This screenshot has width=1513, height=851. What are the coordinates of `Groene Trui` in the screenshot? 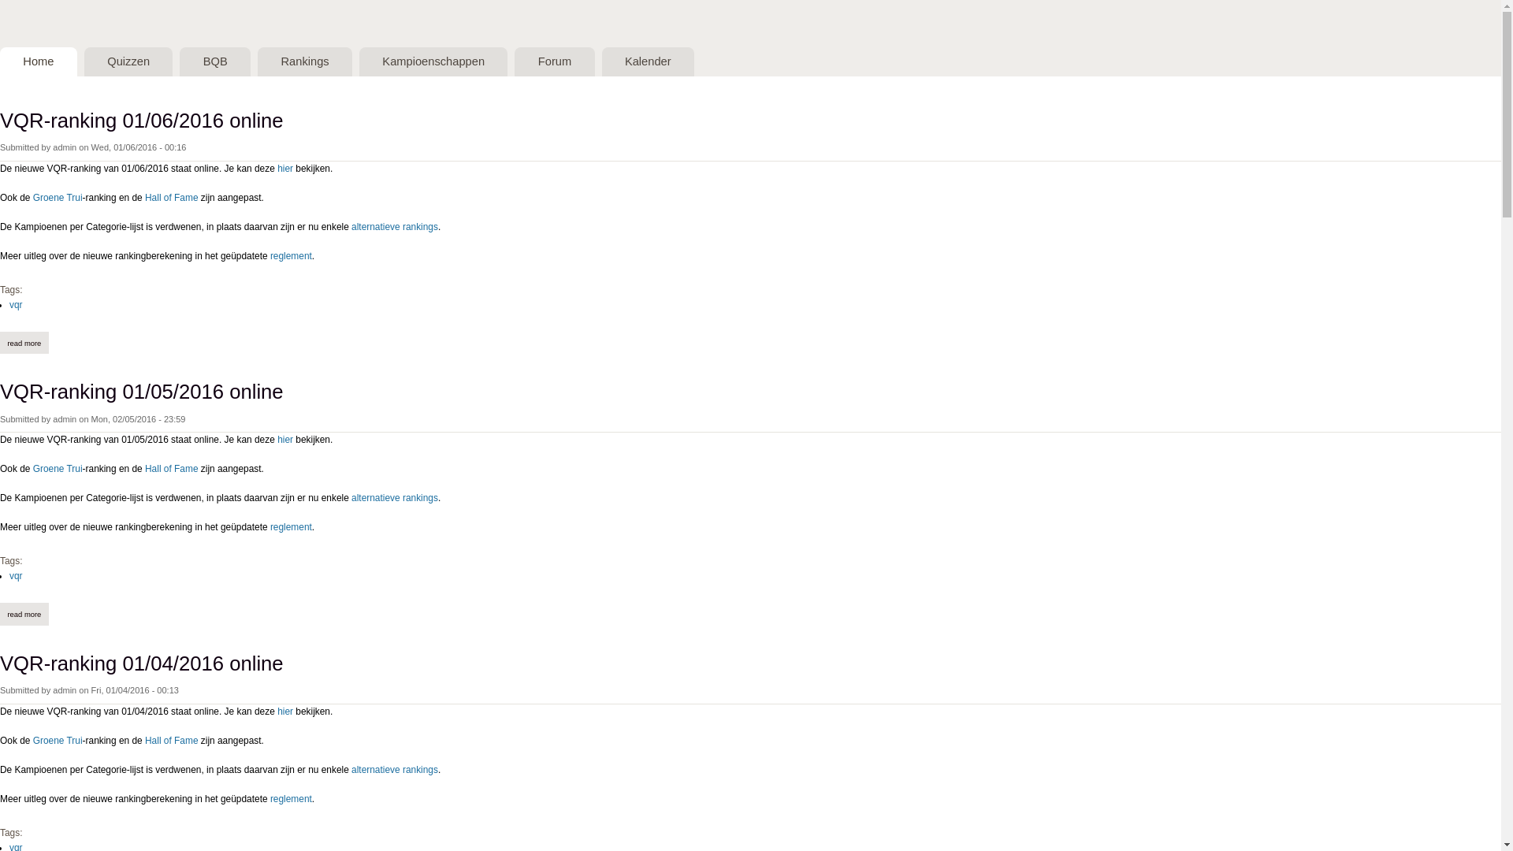 It's located at (58, 741).